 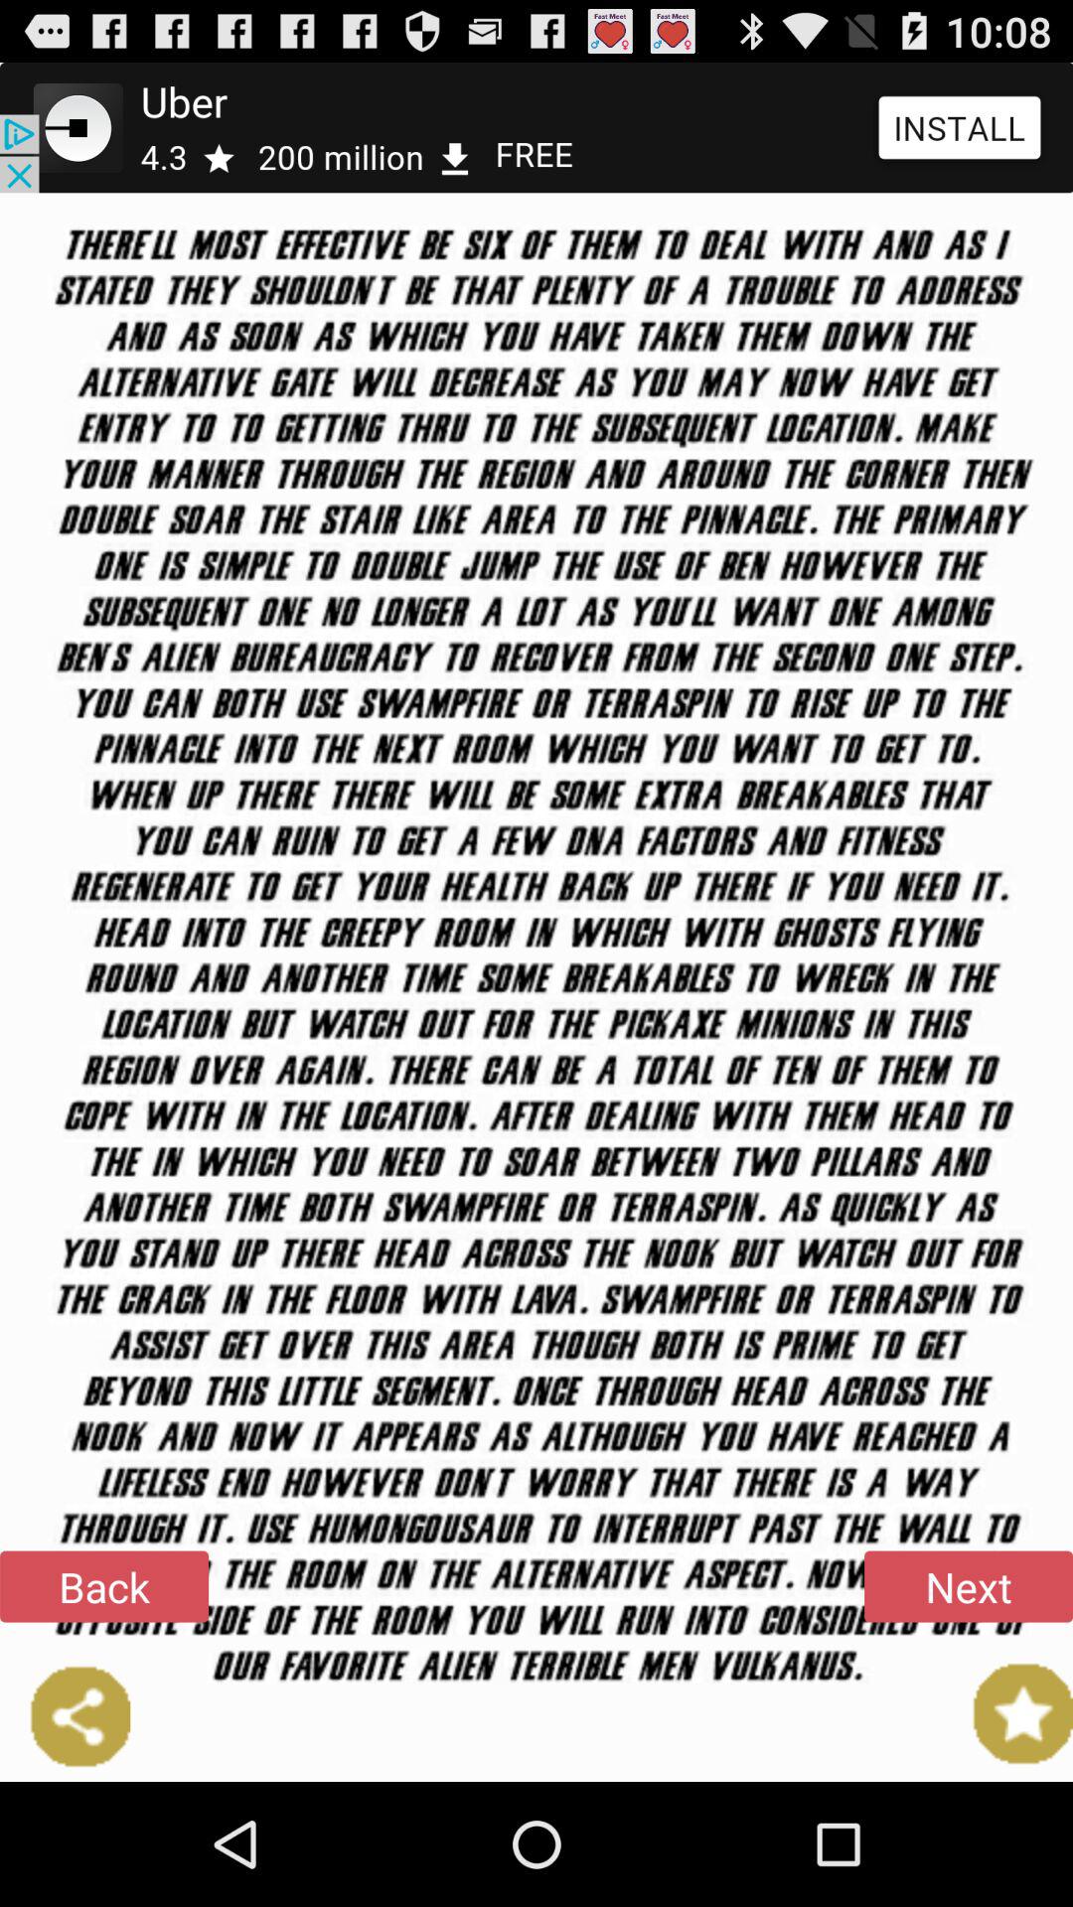 I want to click on turn on item below the next icon, so click(x=1007, y=1713).